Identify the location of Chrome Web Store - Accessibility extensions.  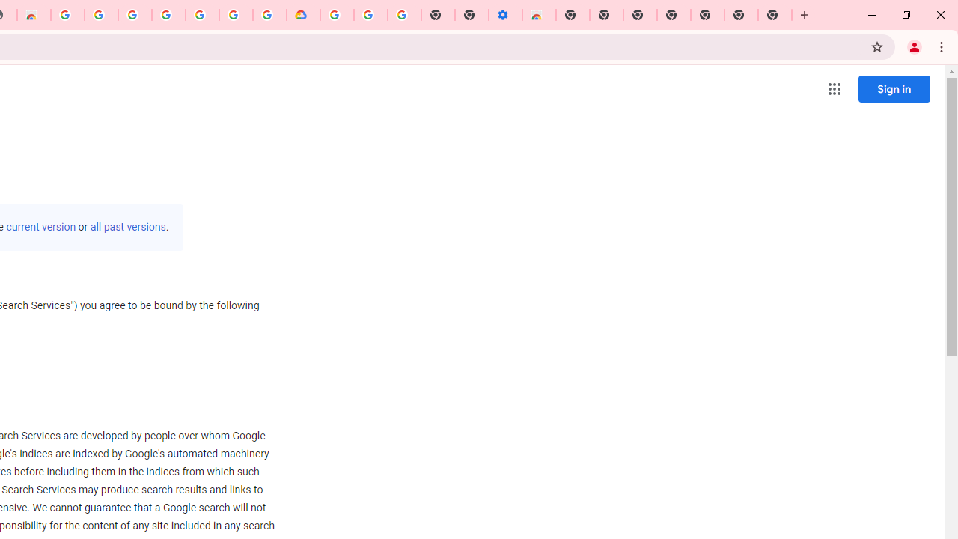
(539, 15).